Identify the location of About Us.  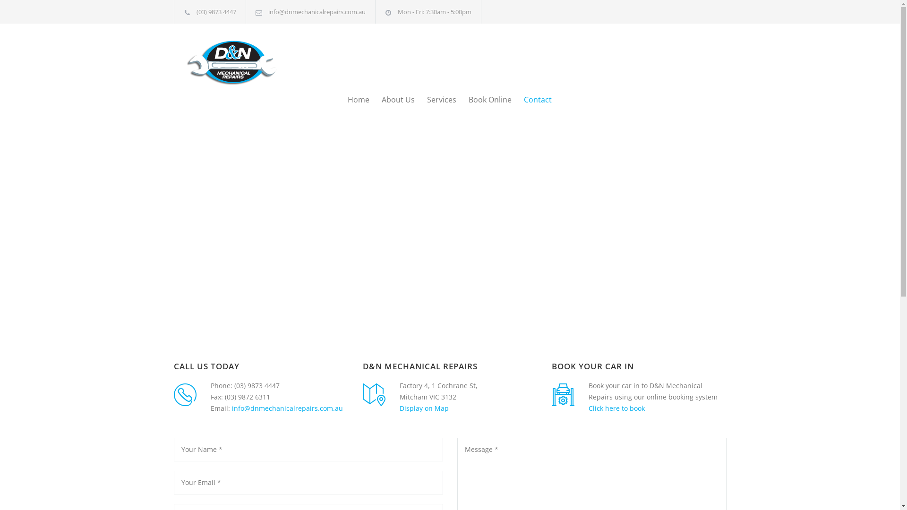
(392, 100).